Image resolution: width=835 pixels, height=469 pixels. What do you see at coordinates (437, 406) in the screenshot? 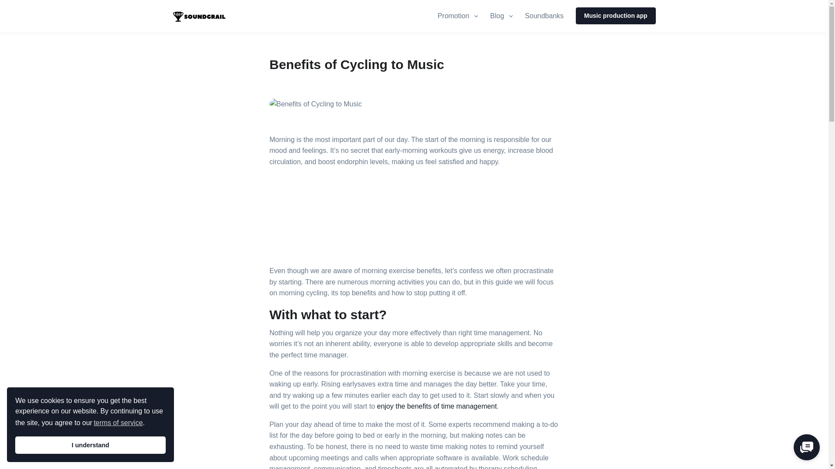
I see `enjoy the benefits of time management` at bounding box center [437, 406].